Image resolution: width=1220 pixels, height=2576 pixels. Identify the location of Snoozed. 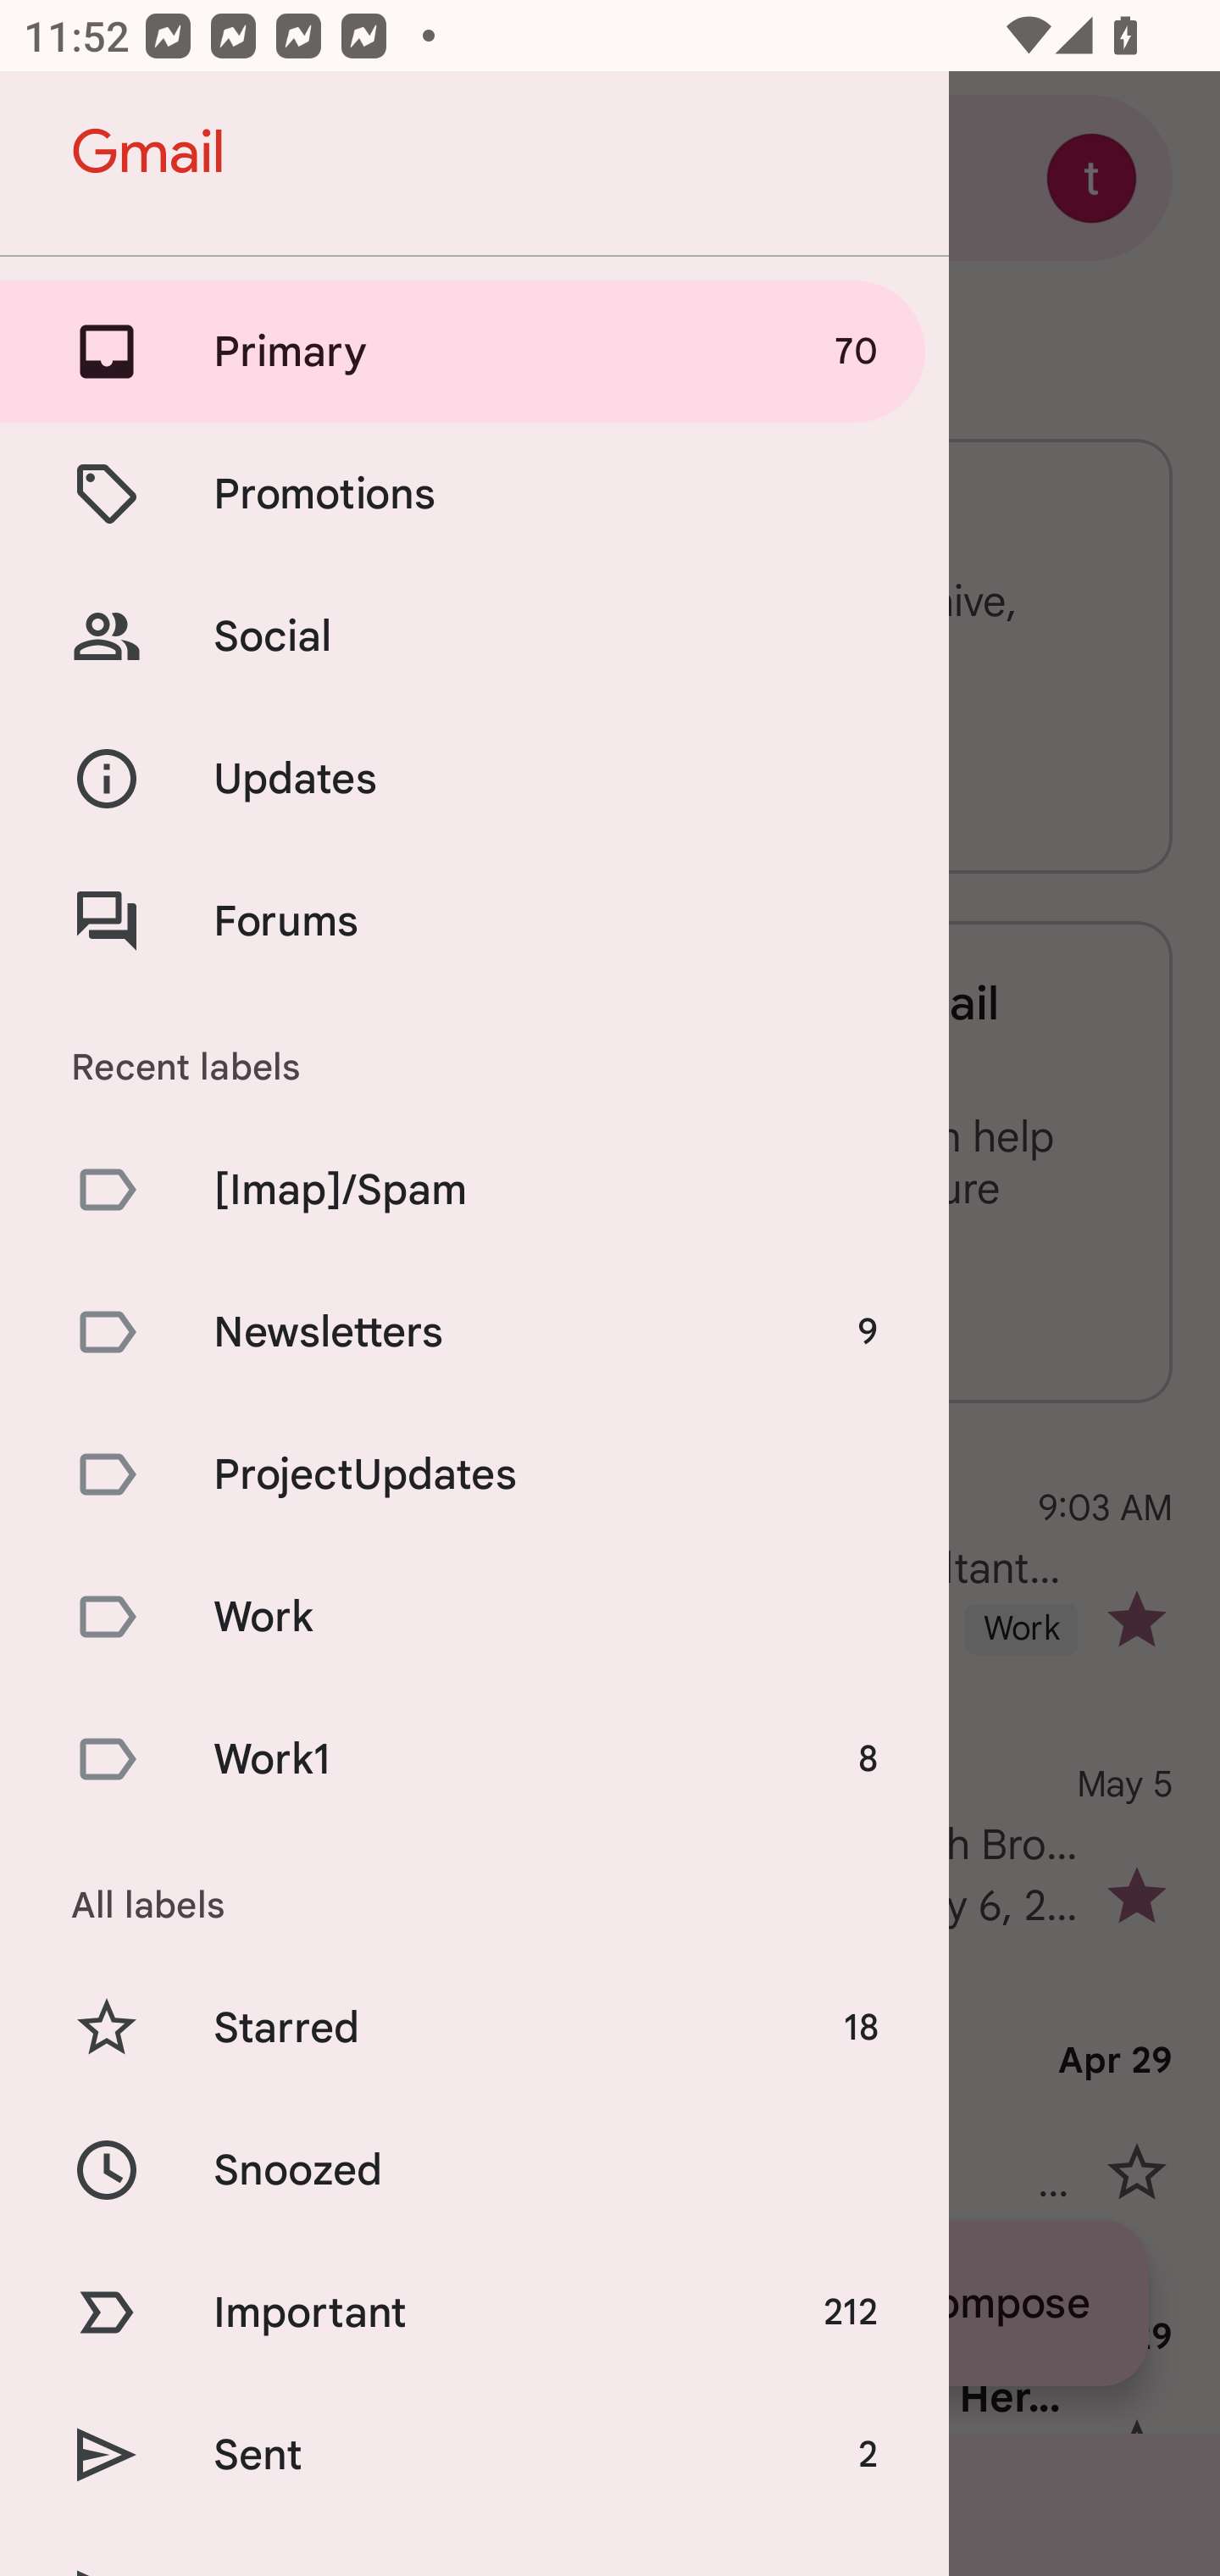
(474, 2169).